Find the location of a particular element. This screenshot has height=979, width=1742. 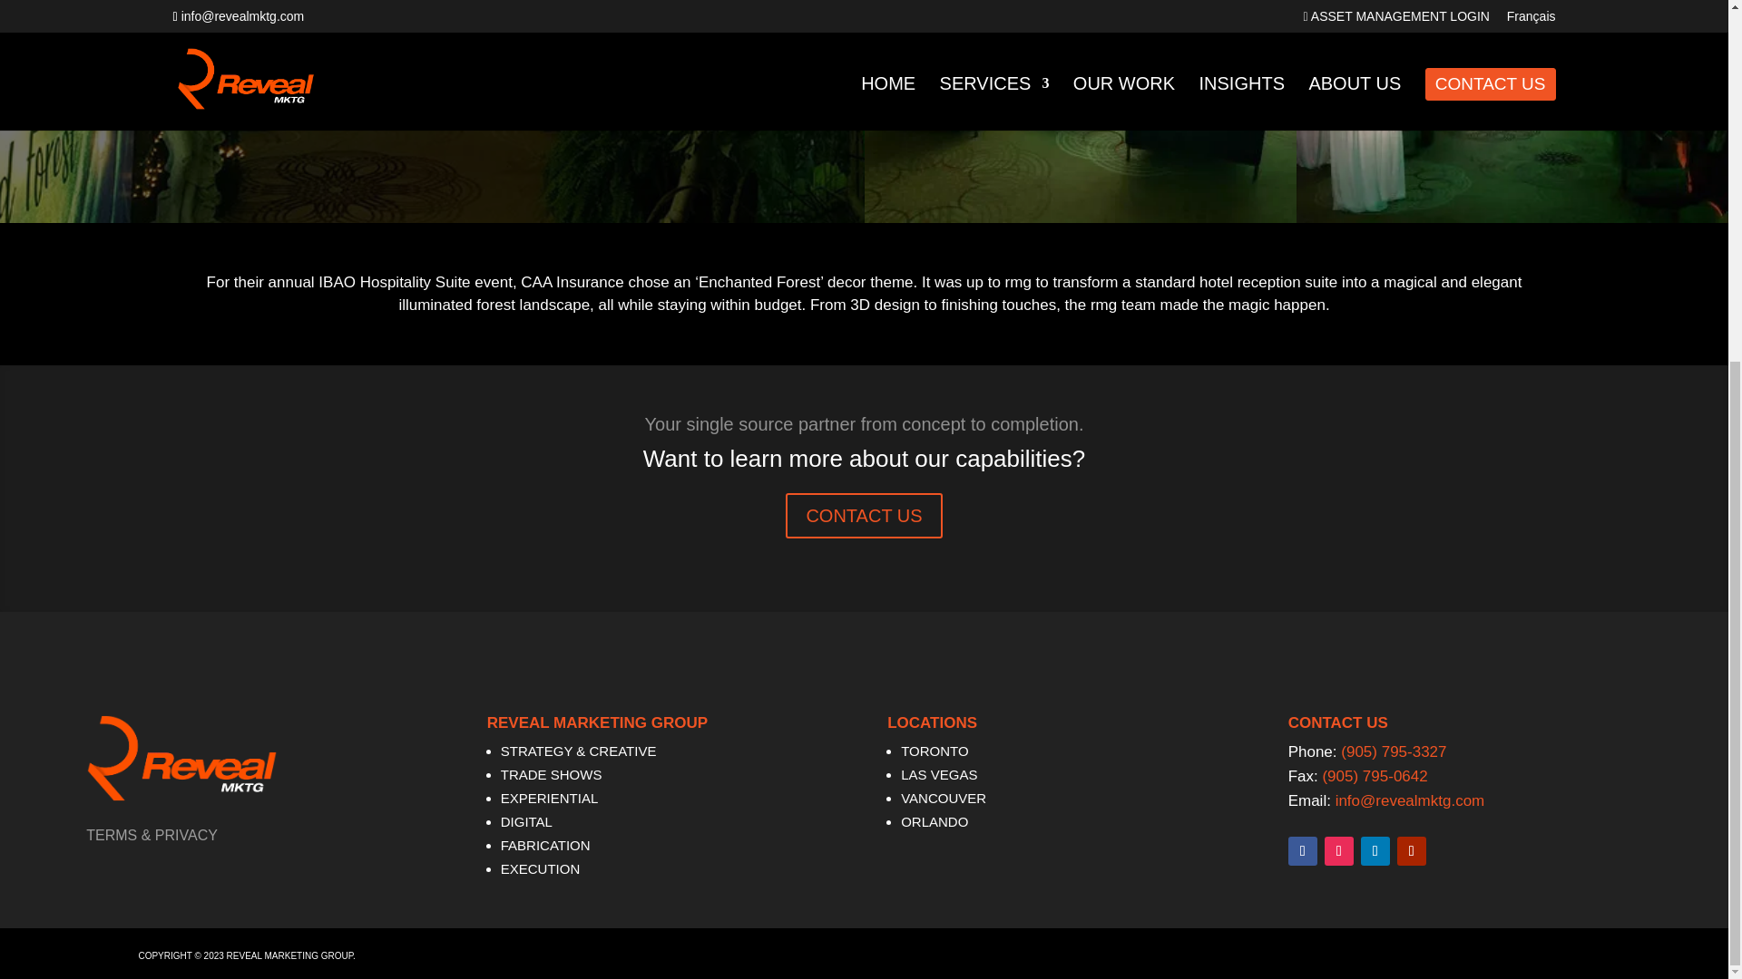

Follow on Facebook is located at coordinates (1303, 850).